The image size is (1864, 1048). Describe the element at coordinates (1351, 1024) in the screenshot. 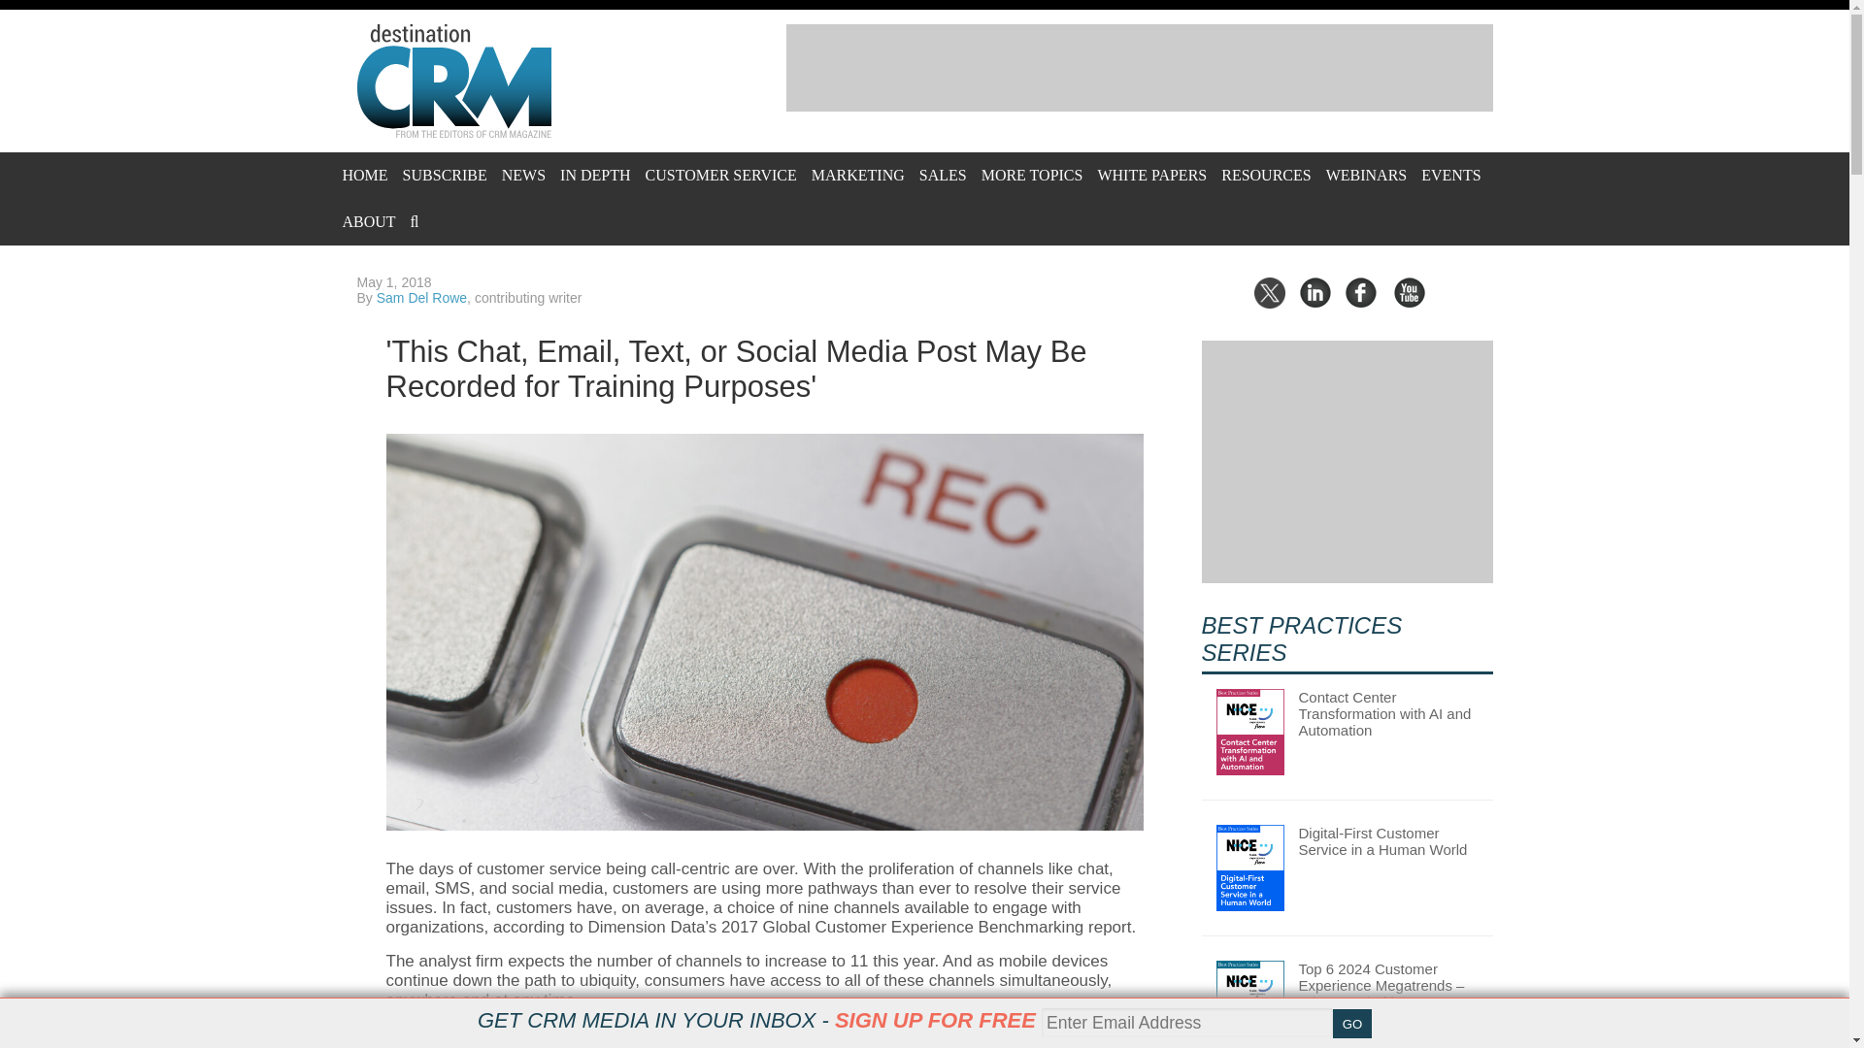

I see `GO` at that location.